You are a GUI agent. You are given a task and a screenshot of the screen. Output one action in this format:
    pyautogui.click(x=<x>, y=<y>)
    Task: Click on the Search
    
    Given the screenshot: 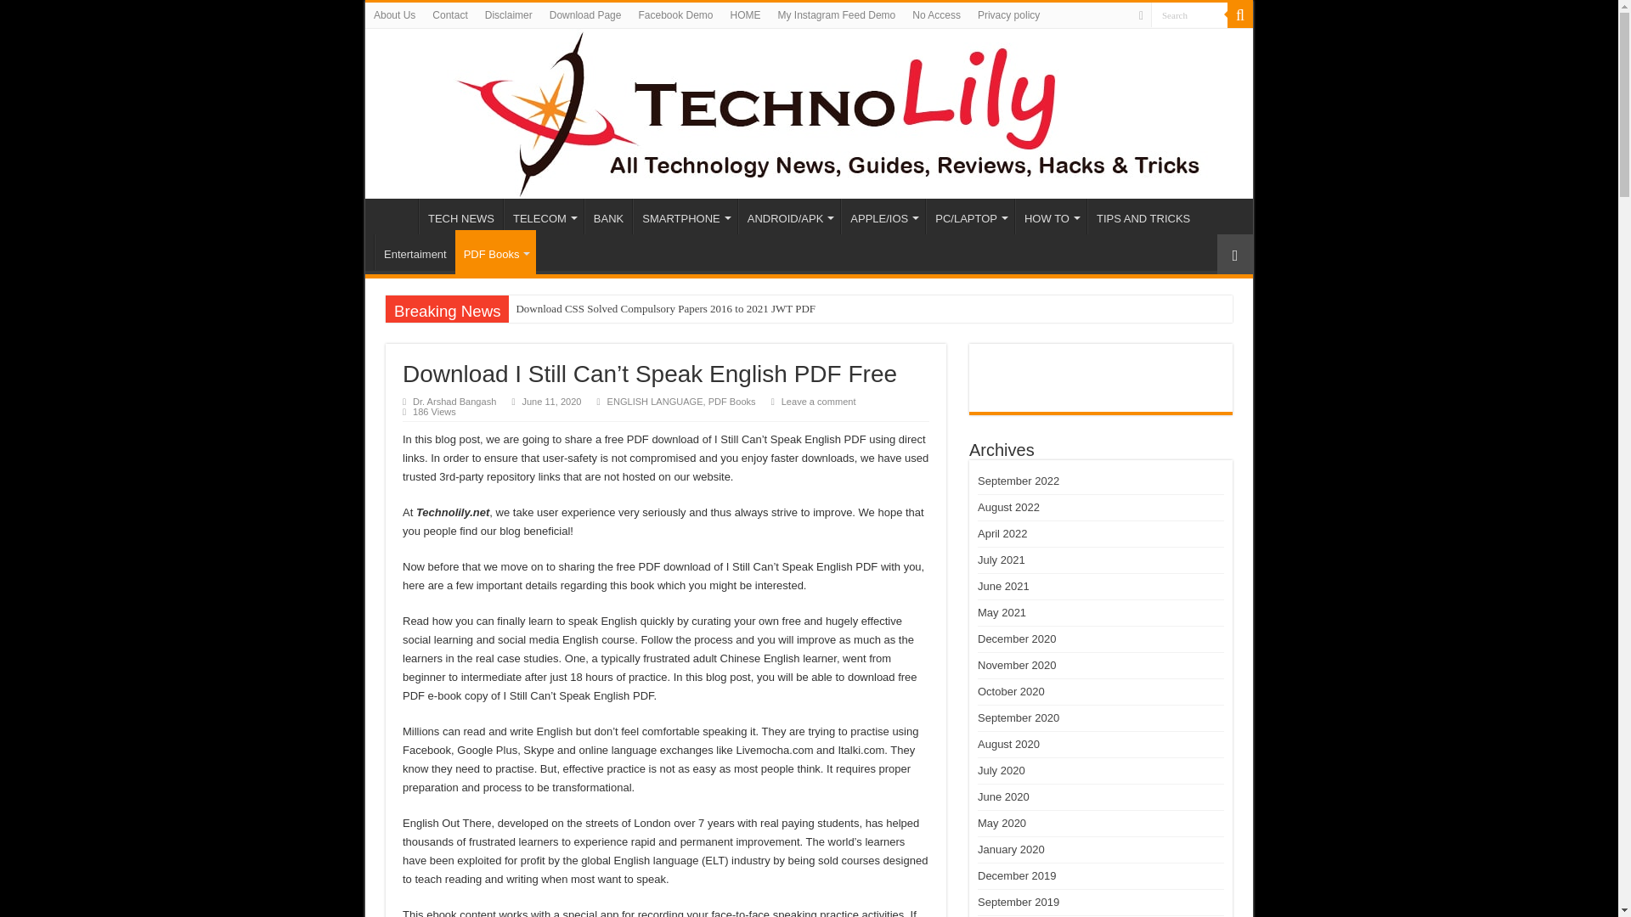 What is the action you would take?
    pyautogui.click(x=1240, y=15)
    